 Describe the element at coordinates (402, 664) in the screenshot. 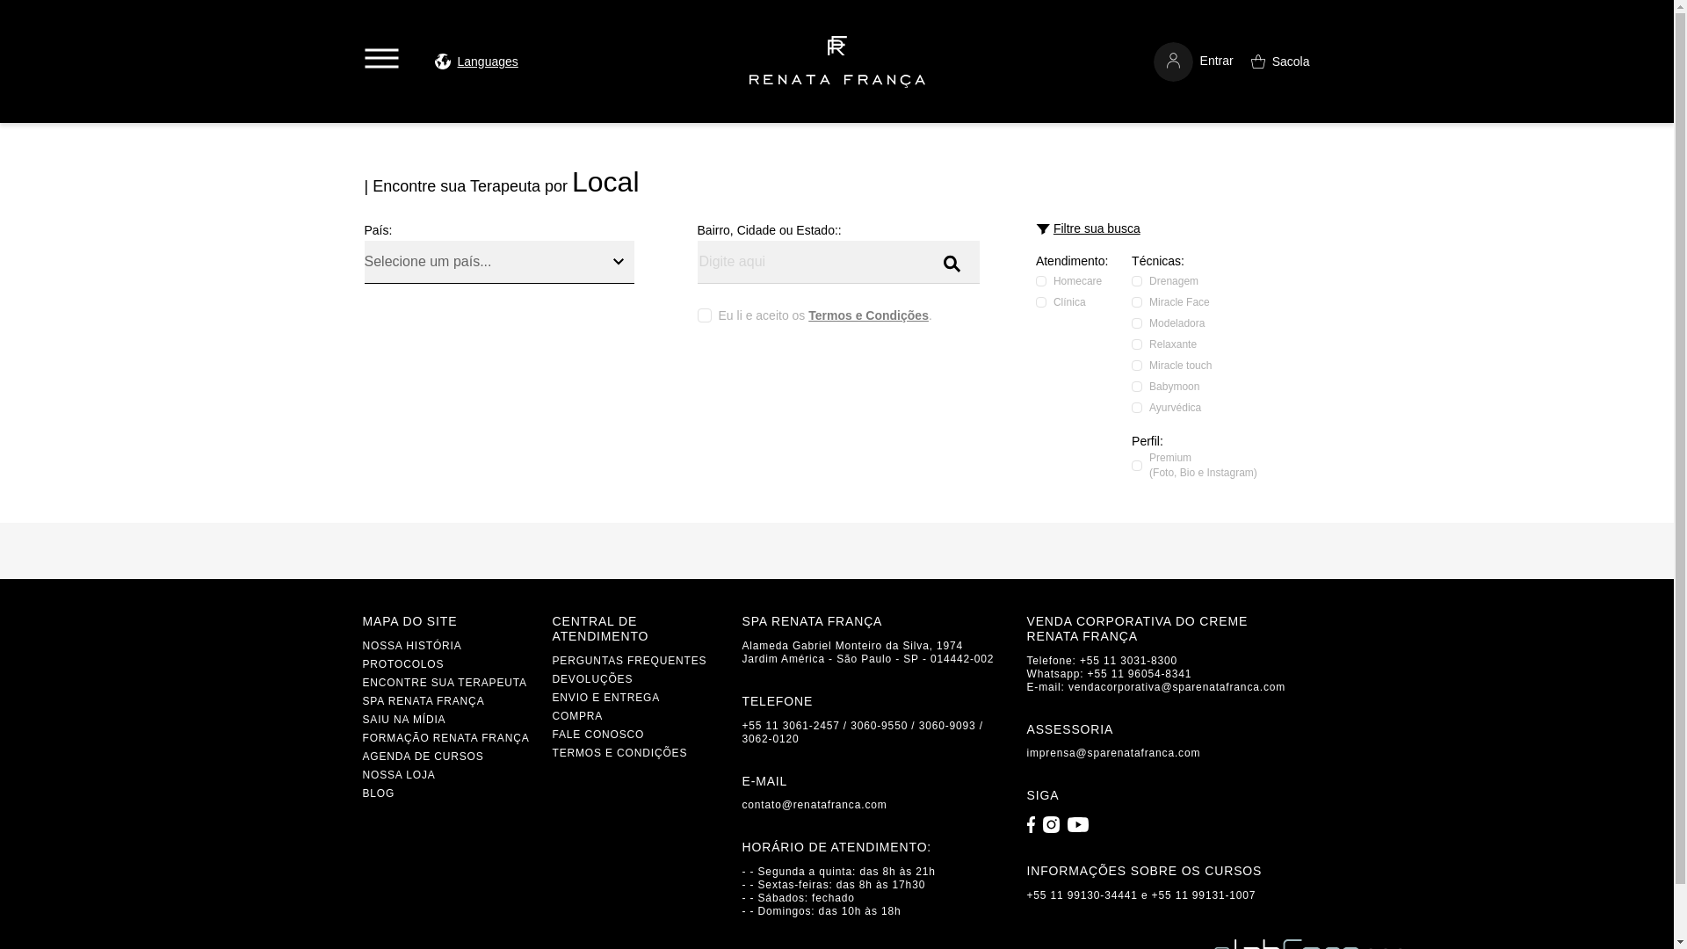

I see `PROTOCOLOS` at that location.